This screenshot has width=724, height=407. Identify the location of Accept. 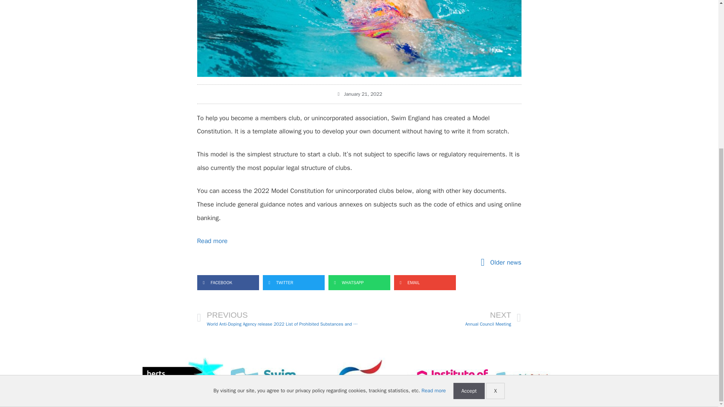
(468, 161).